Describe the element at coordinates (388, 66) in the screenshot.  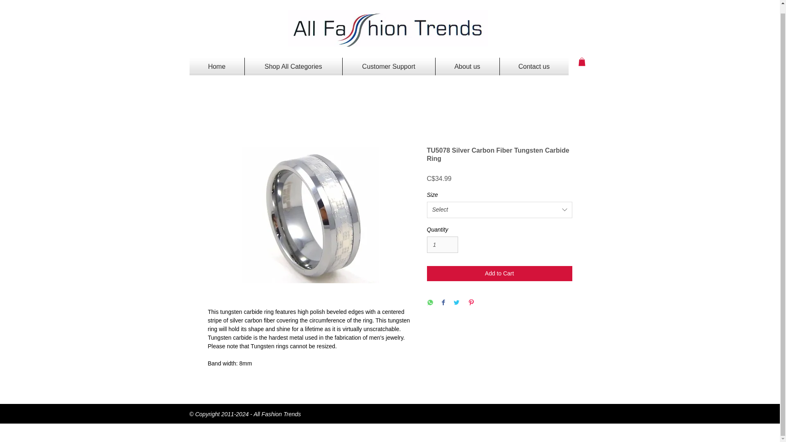
I see `Customer Support` at that location.